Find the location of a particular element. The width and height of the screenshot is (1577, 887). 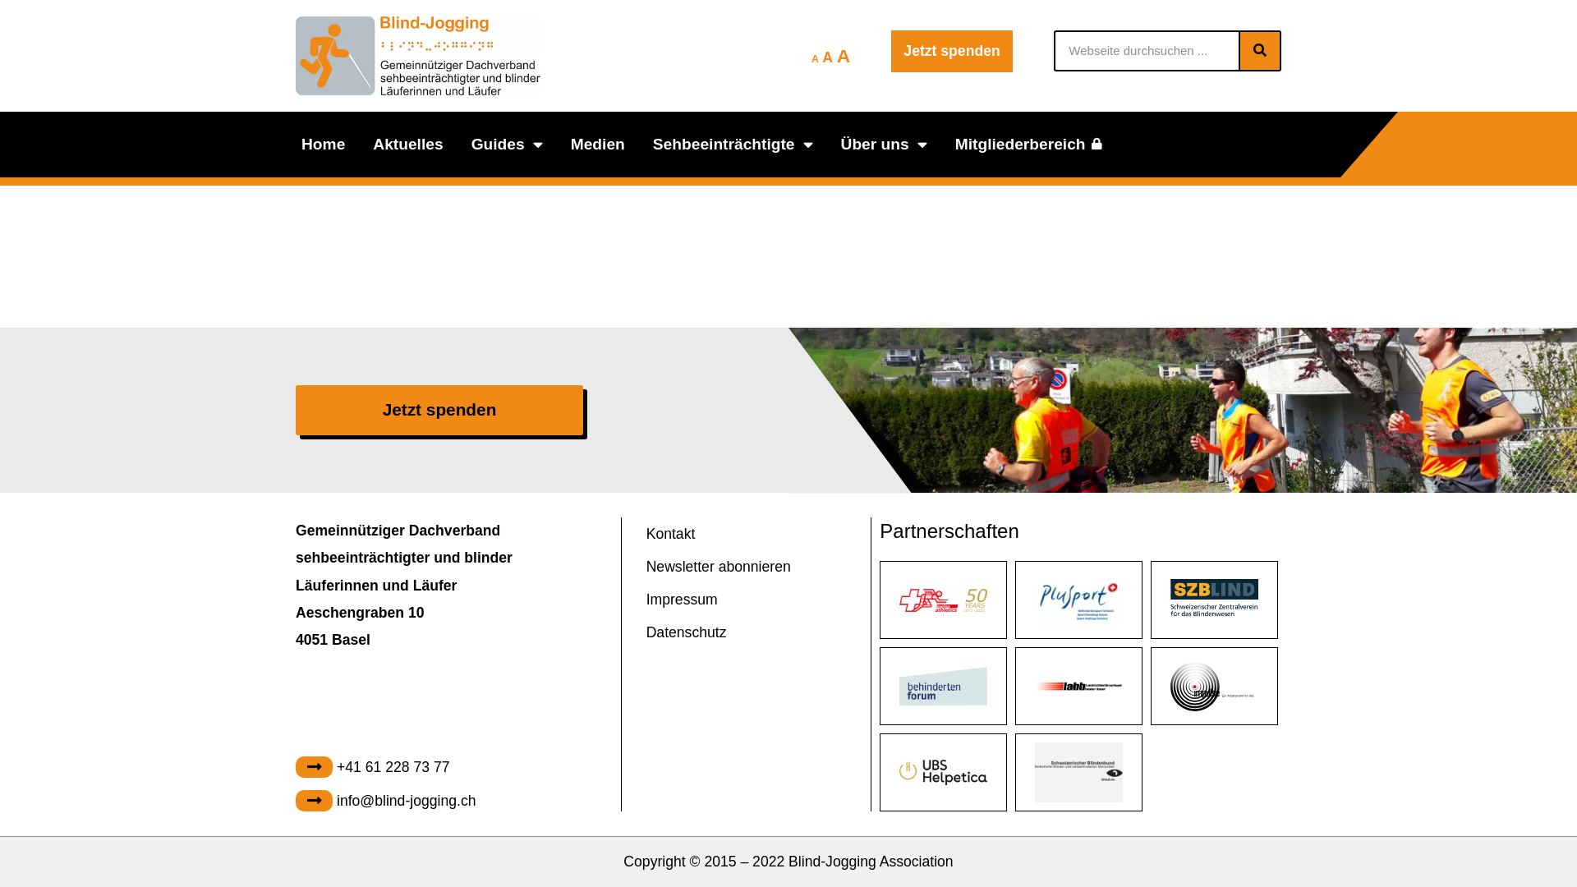

A is located at coordinates (815, 57).